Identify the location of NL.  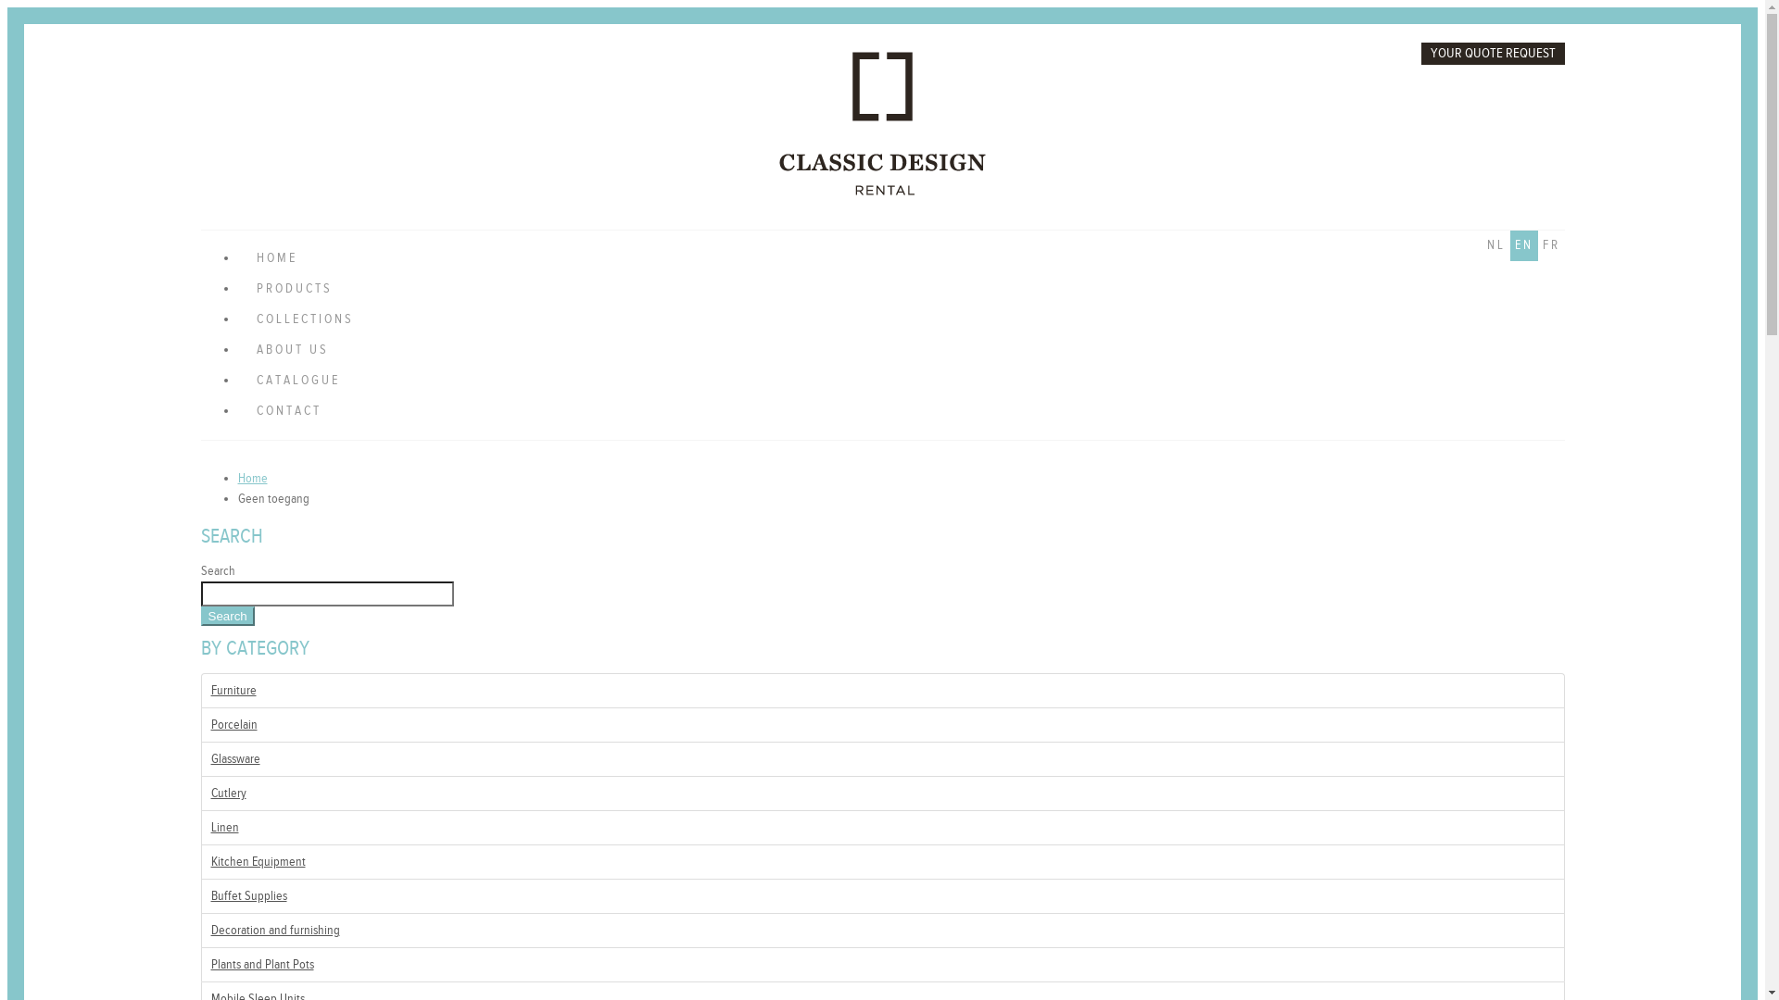
(1496, 246).